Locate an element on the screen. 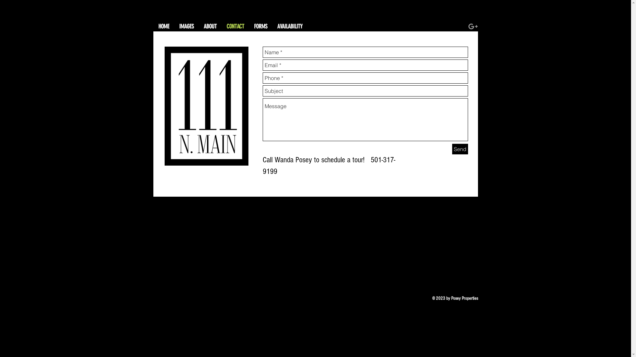 The image size is (636, 357). AVAILABILITY is located at coordinates (290, 26).